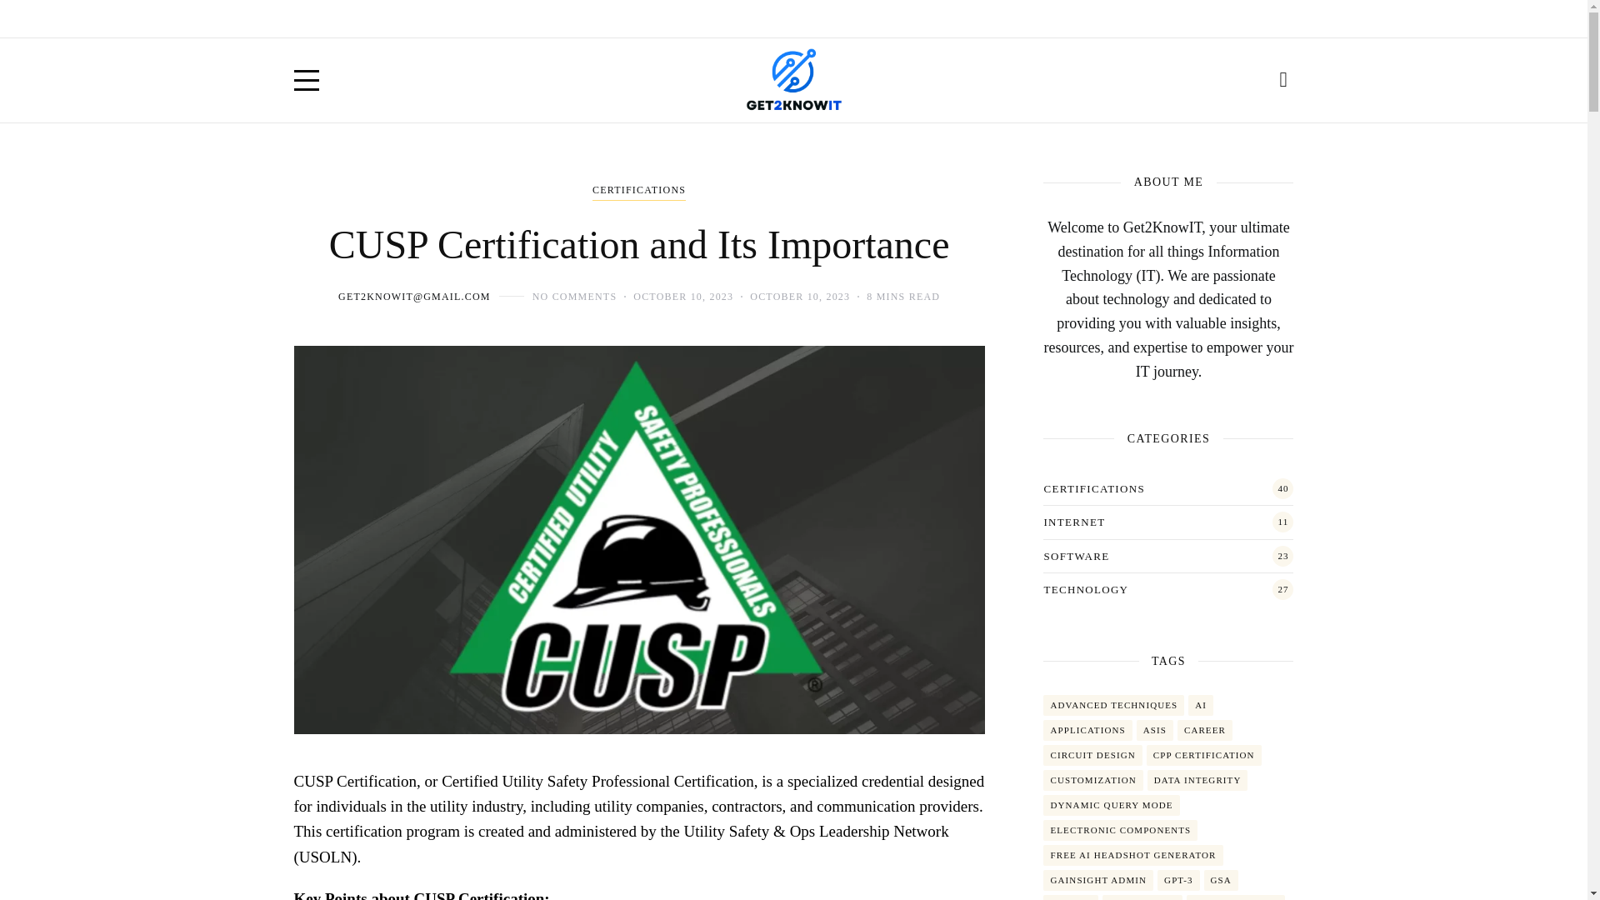  What do you see at coordinates (1212, 18) in the screenshot?
I see `Twitter` at bounding box center [1212, 18].